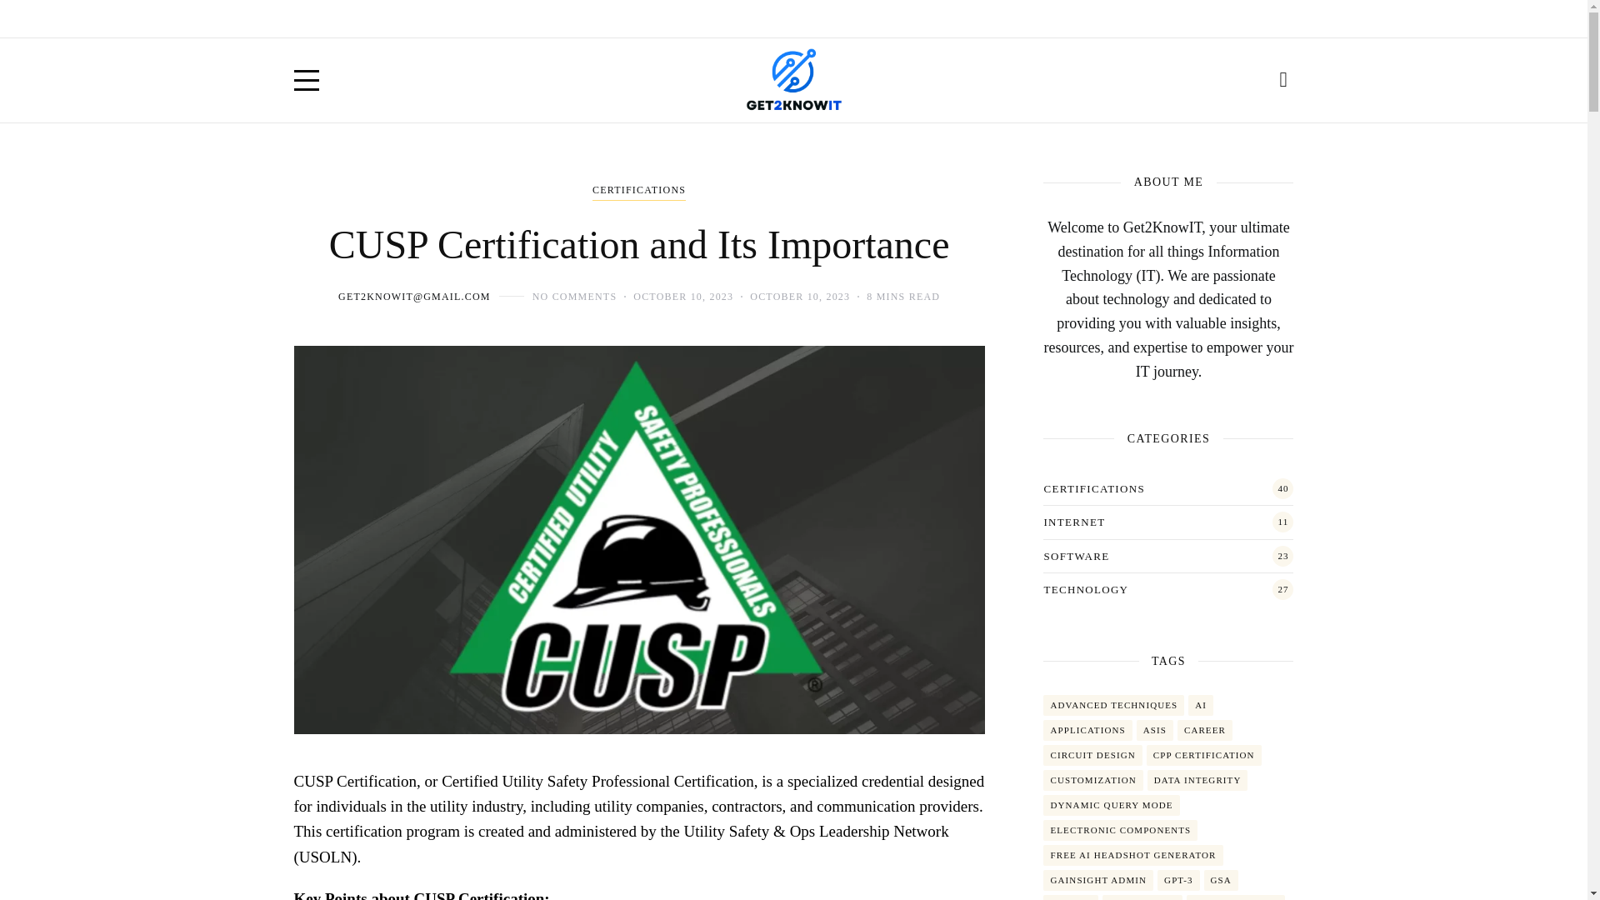  What do you see at coordinates (1212, 18) in the screenshot?
I see `Twitter` at bounding box center [1212, 18].